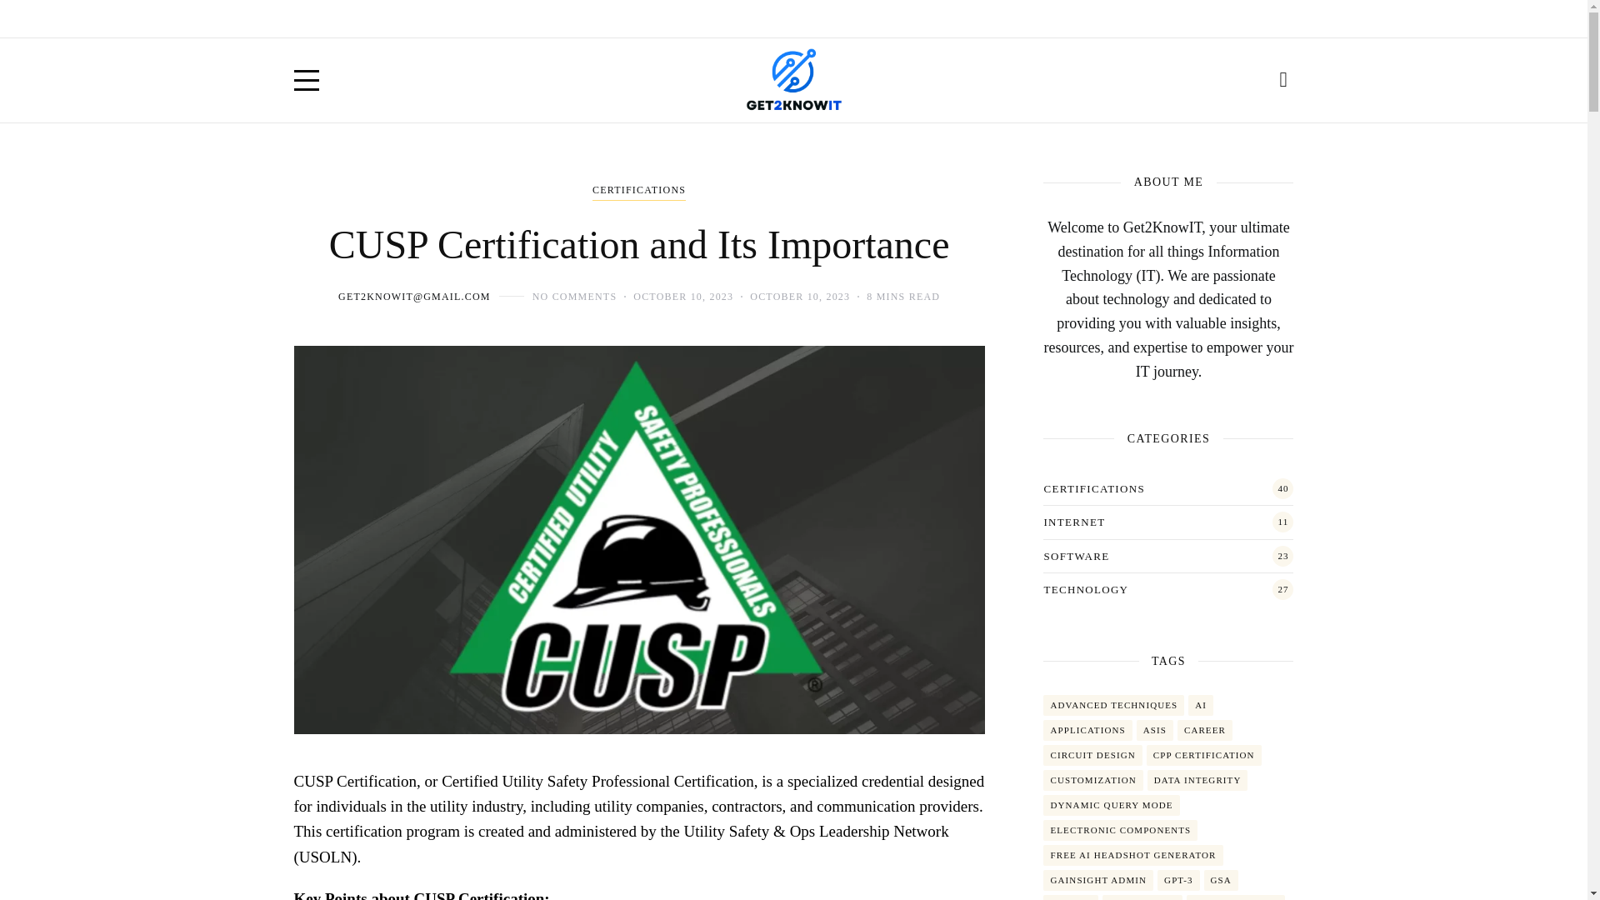  What do you see at coordinates (1212, 18) in the screenshot?
I see `Twitter` at bounding box center [1212, 18].